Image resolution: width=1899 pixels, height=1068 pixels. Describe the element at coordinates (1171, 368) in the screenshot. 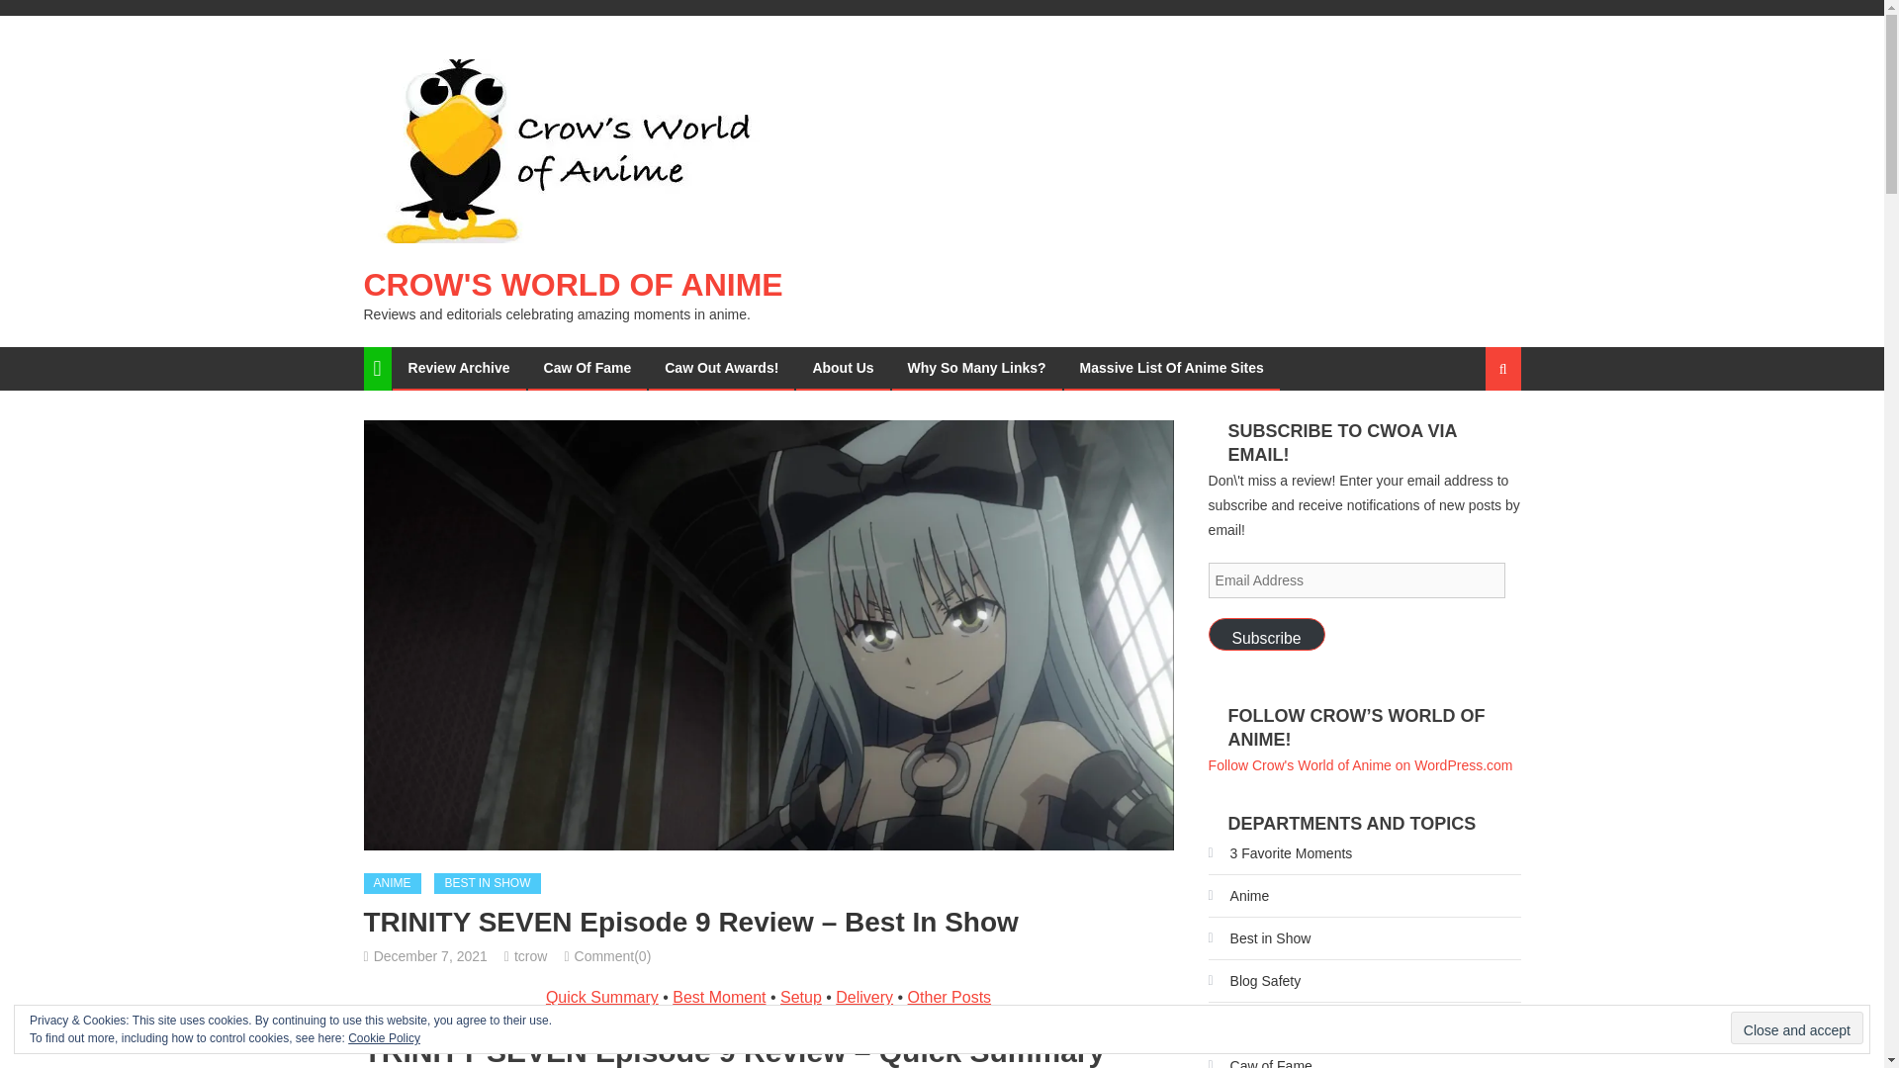

I see `Massive List Of Anime Sites` at that location.